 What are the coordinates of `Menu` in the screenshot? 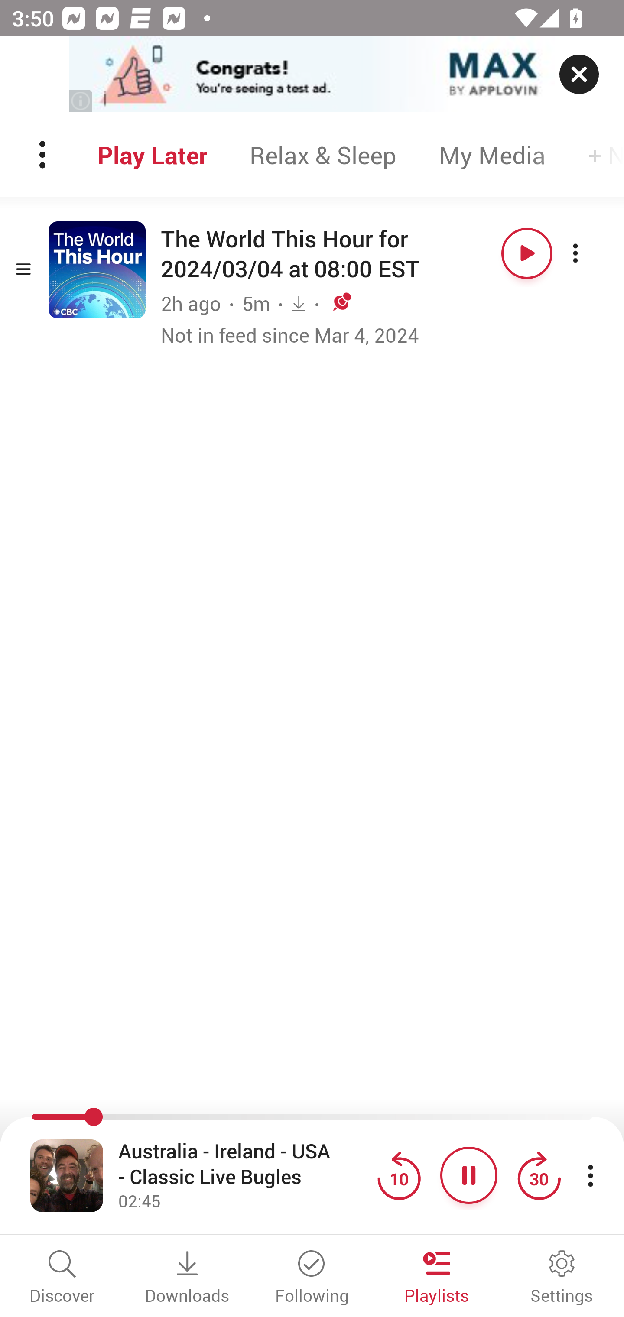 It's located at (44, 155).